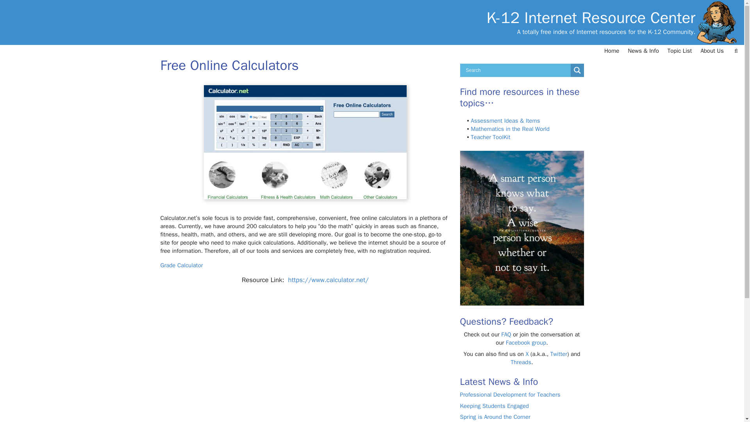 This screenshot has height=422, width=750. I want to click on Facebook group, so click(526, 342).